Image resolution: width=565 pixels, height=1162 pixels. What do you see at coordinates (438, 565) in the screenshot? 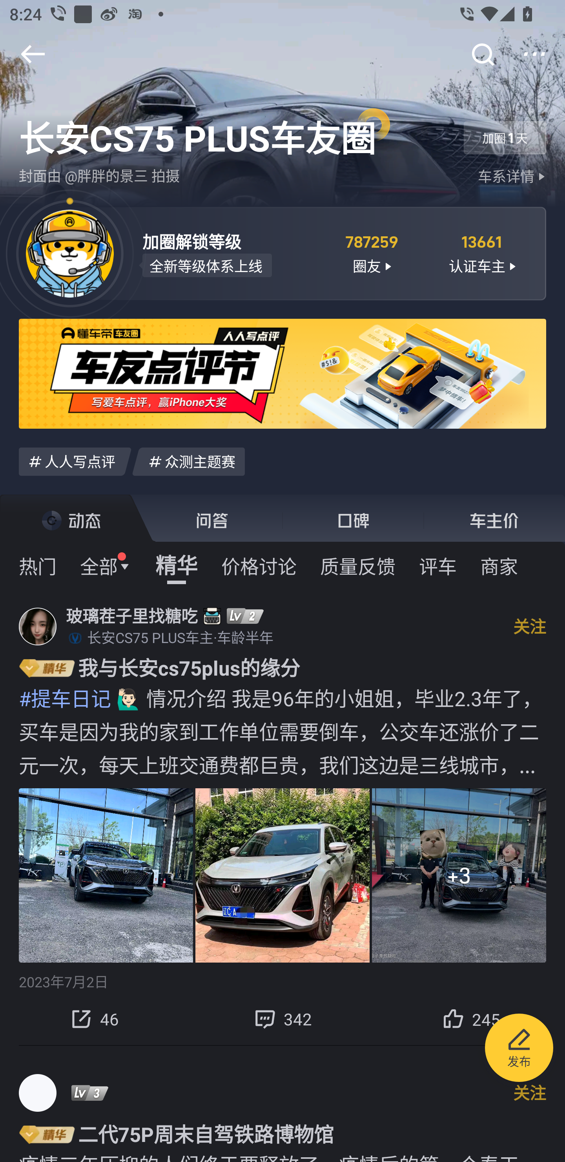
I see `评车` at bounding box center [438, 565].